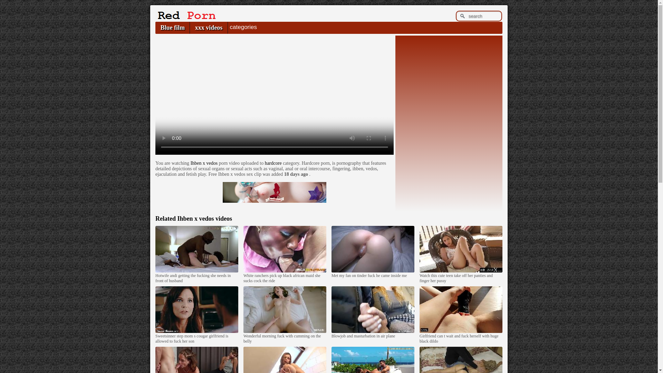 The height and width of the screenshot is (373, 663). What do you see at coordinates (172, 28) in the screenshot?
I see `Blue film` at bounding box center [172, 28].